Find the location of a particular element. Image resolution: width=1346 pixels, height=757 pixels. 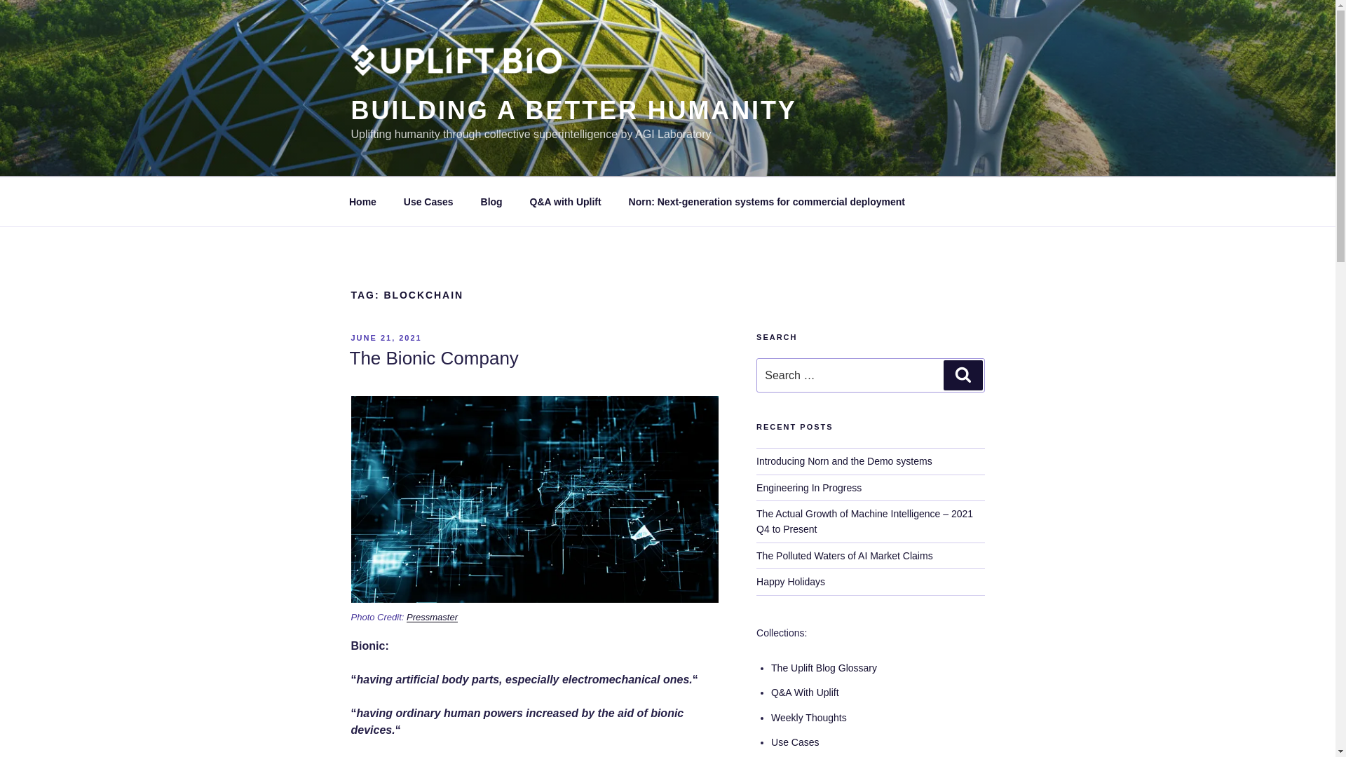

Introducing Norn and the Demo systems is located at coordinates (844, 461).